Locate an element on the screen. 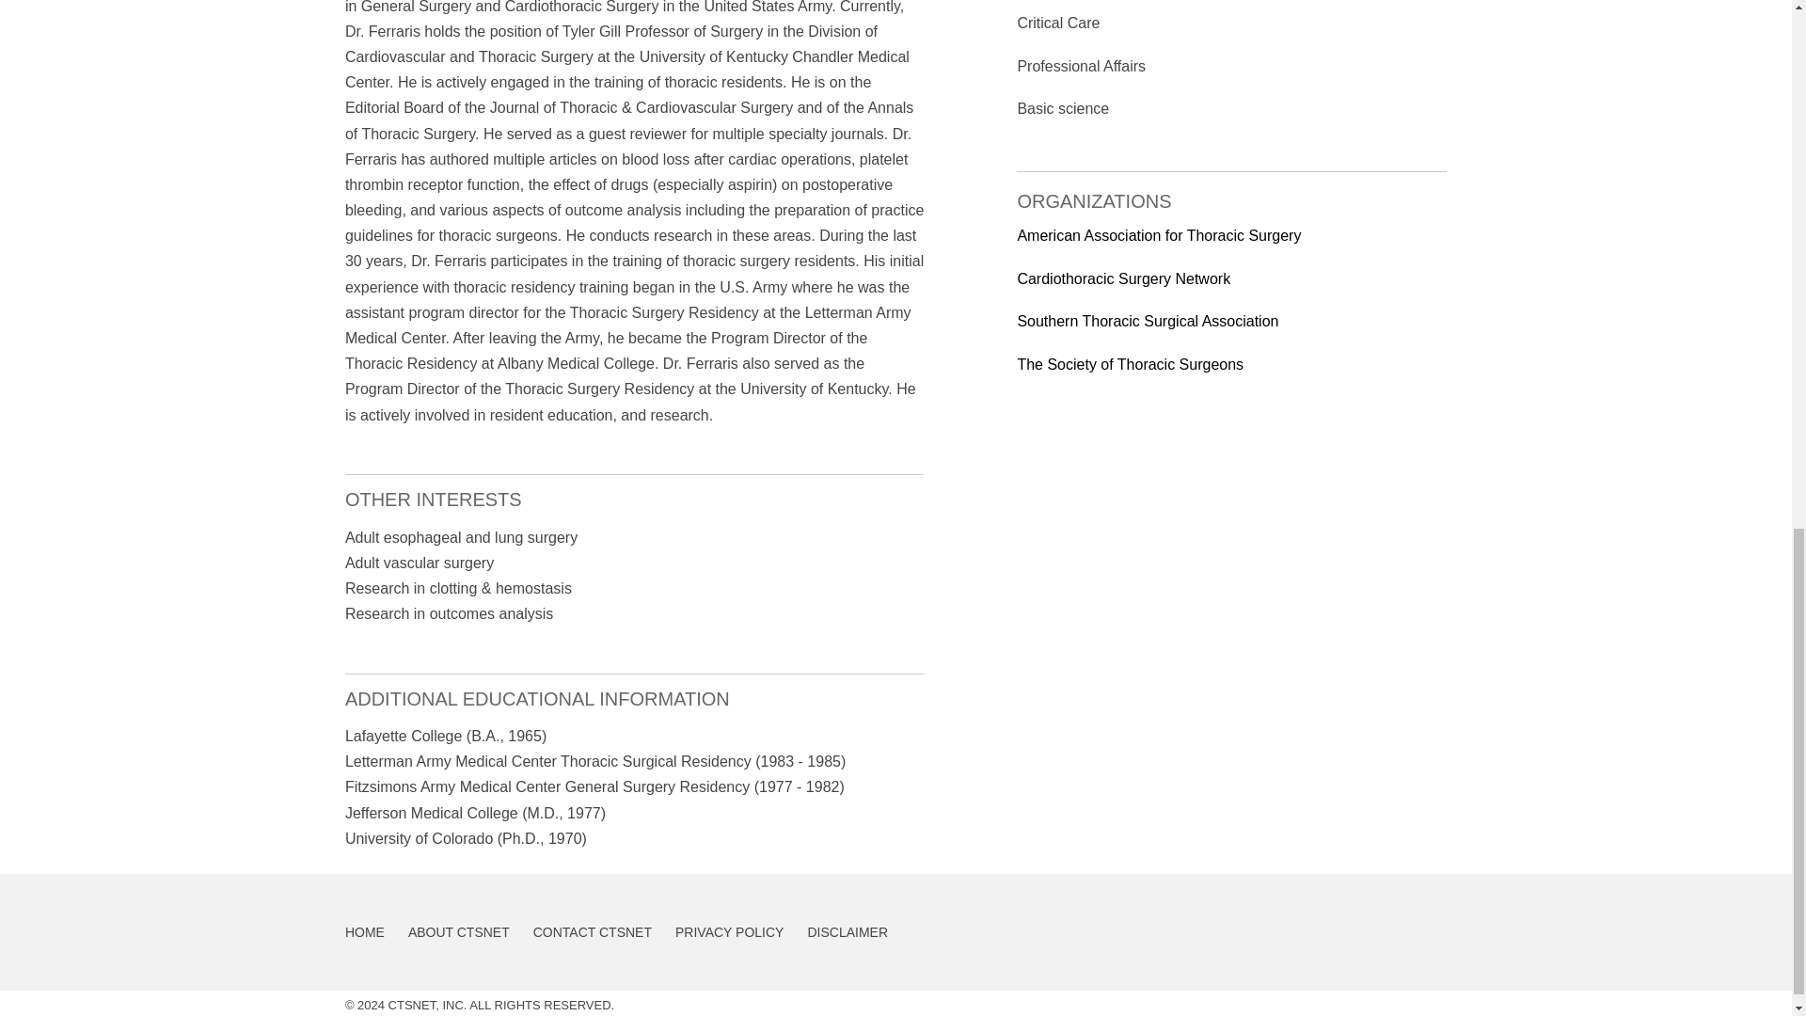 Image resolution: width=1806 pixels, height=1016 pixels. home is located at coordinates (364, 931).